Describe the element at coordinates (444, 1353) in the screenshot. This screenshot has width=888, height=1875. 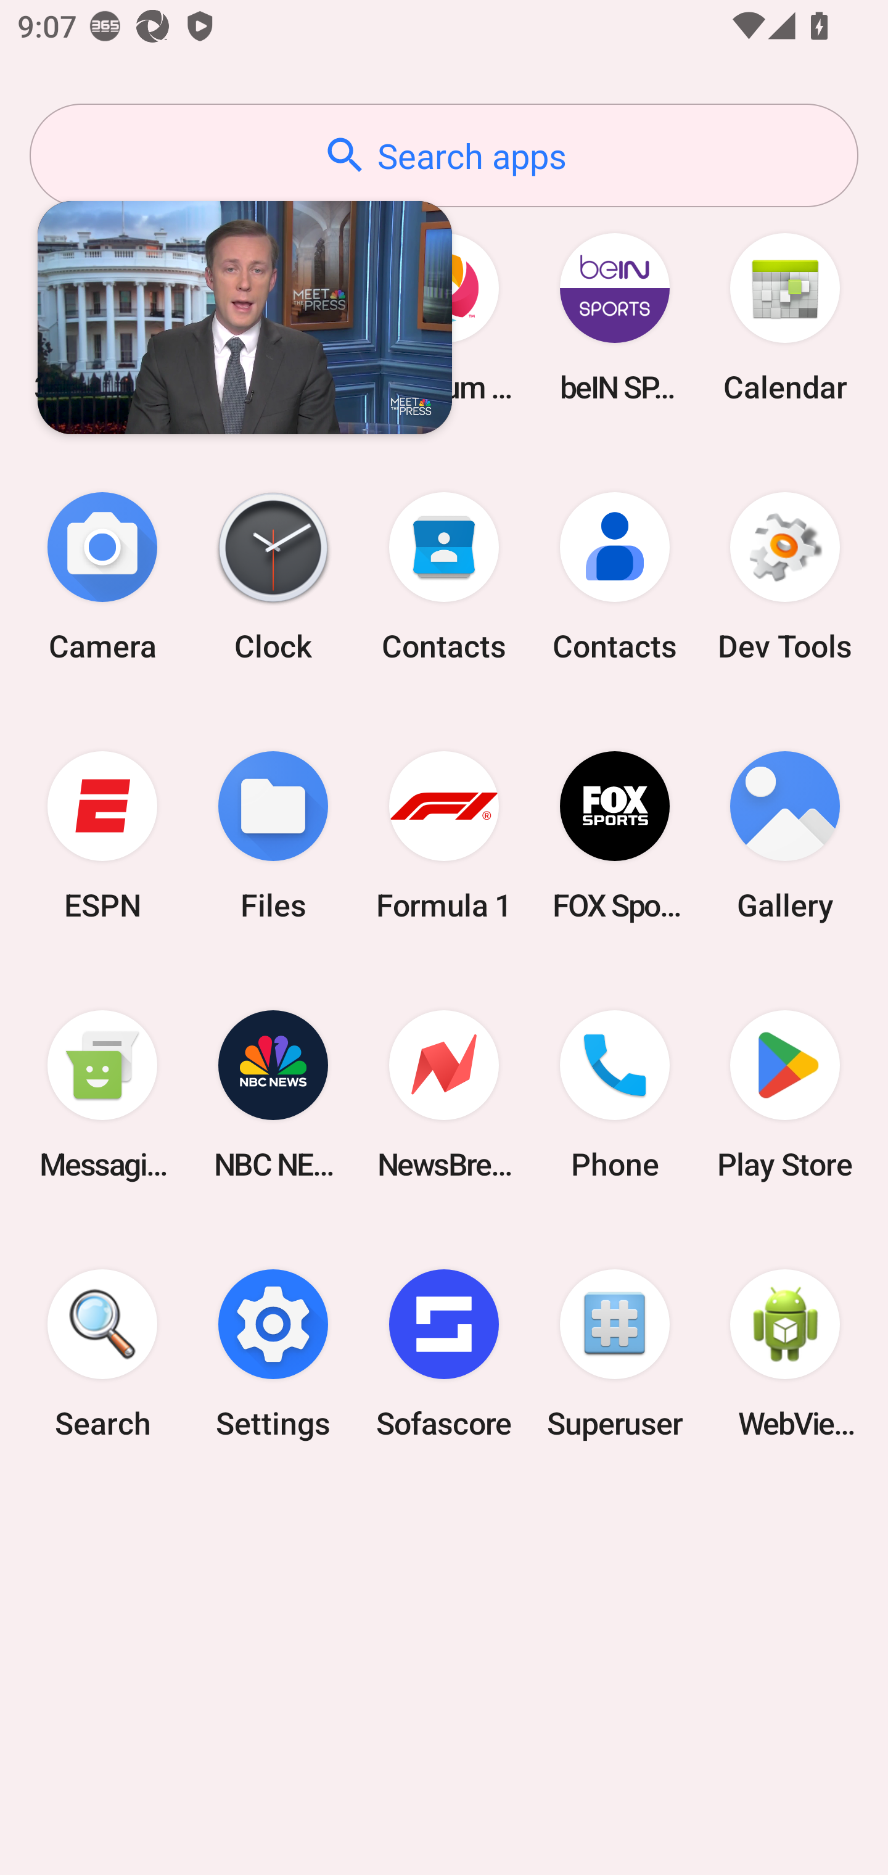
I see `Sofascore` at that location.